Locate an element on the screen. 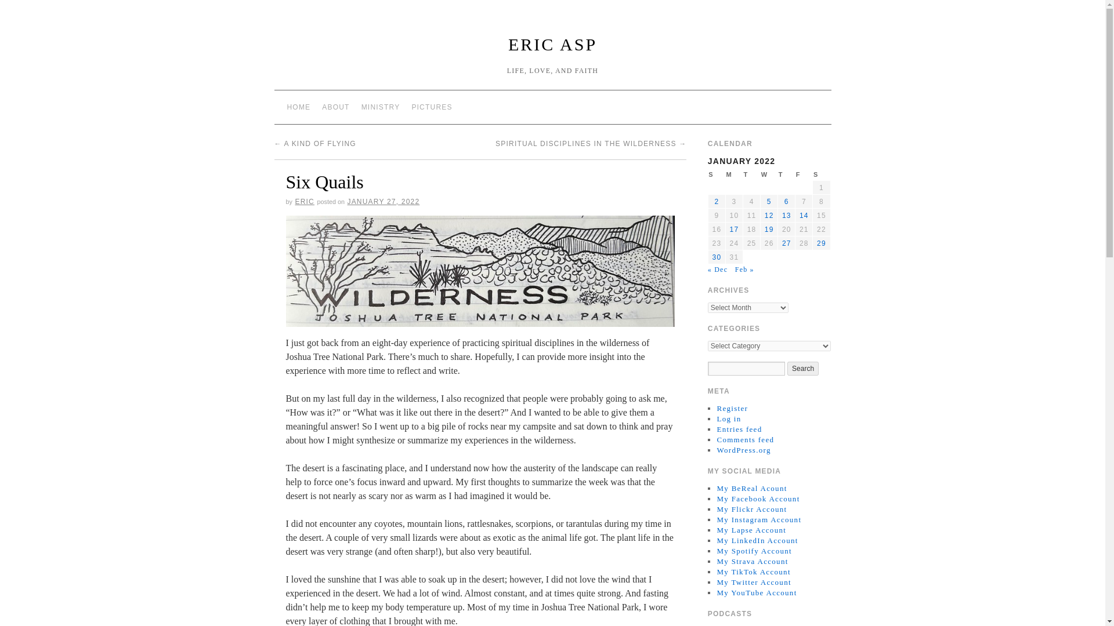  Wednesday is located at coordinates (769, 174).